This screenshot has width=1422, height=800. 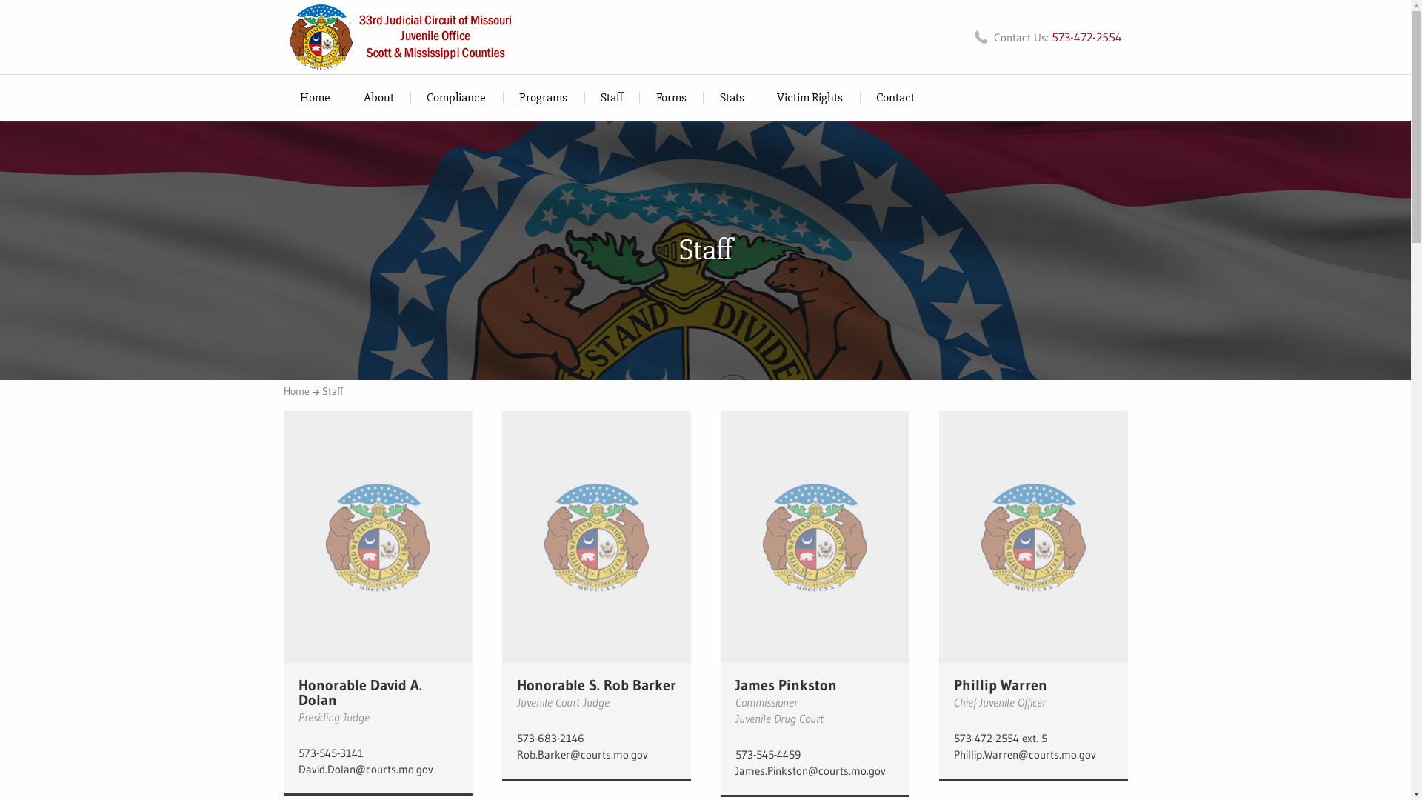 What do you see at coordinates (612, 98) in the screenshot?
I see `Staff` at bounding box center [612, 98].